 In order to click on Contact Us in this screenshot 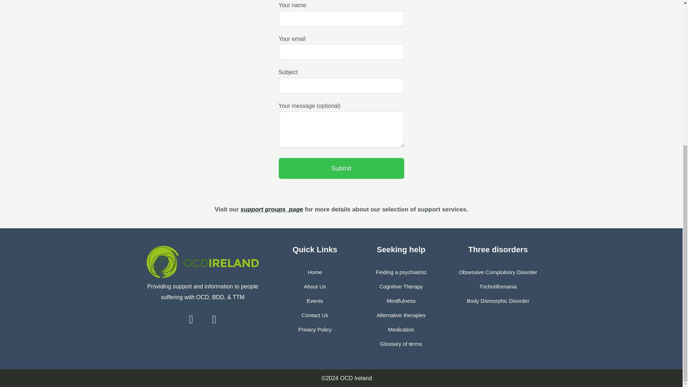, I will do `click(315, 315)`.